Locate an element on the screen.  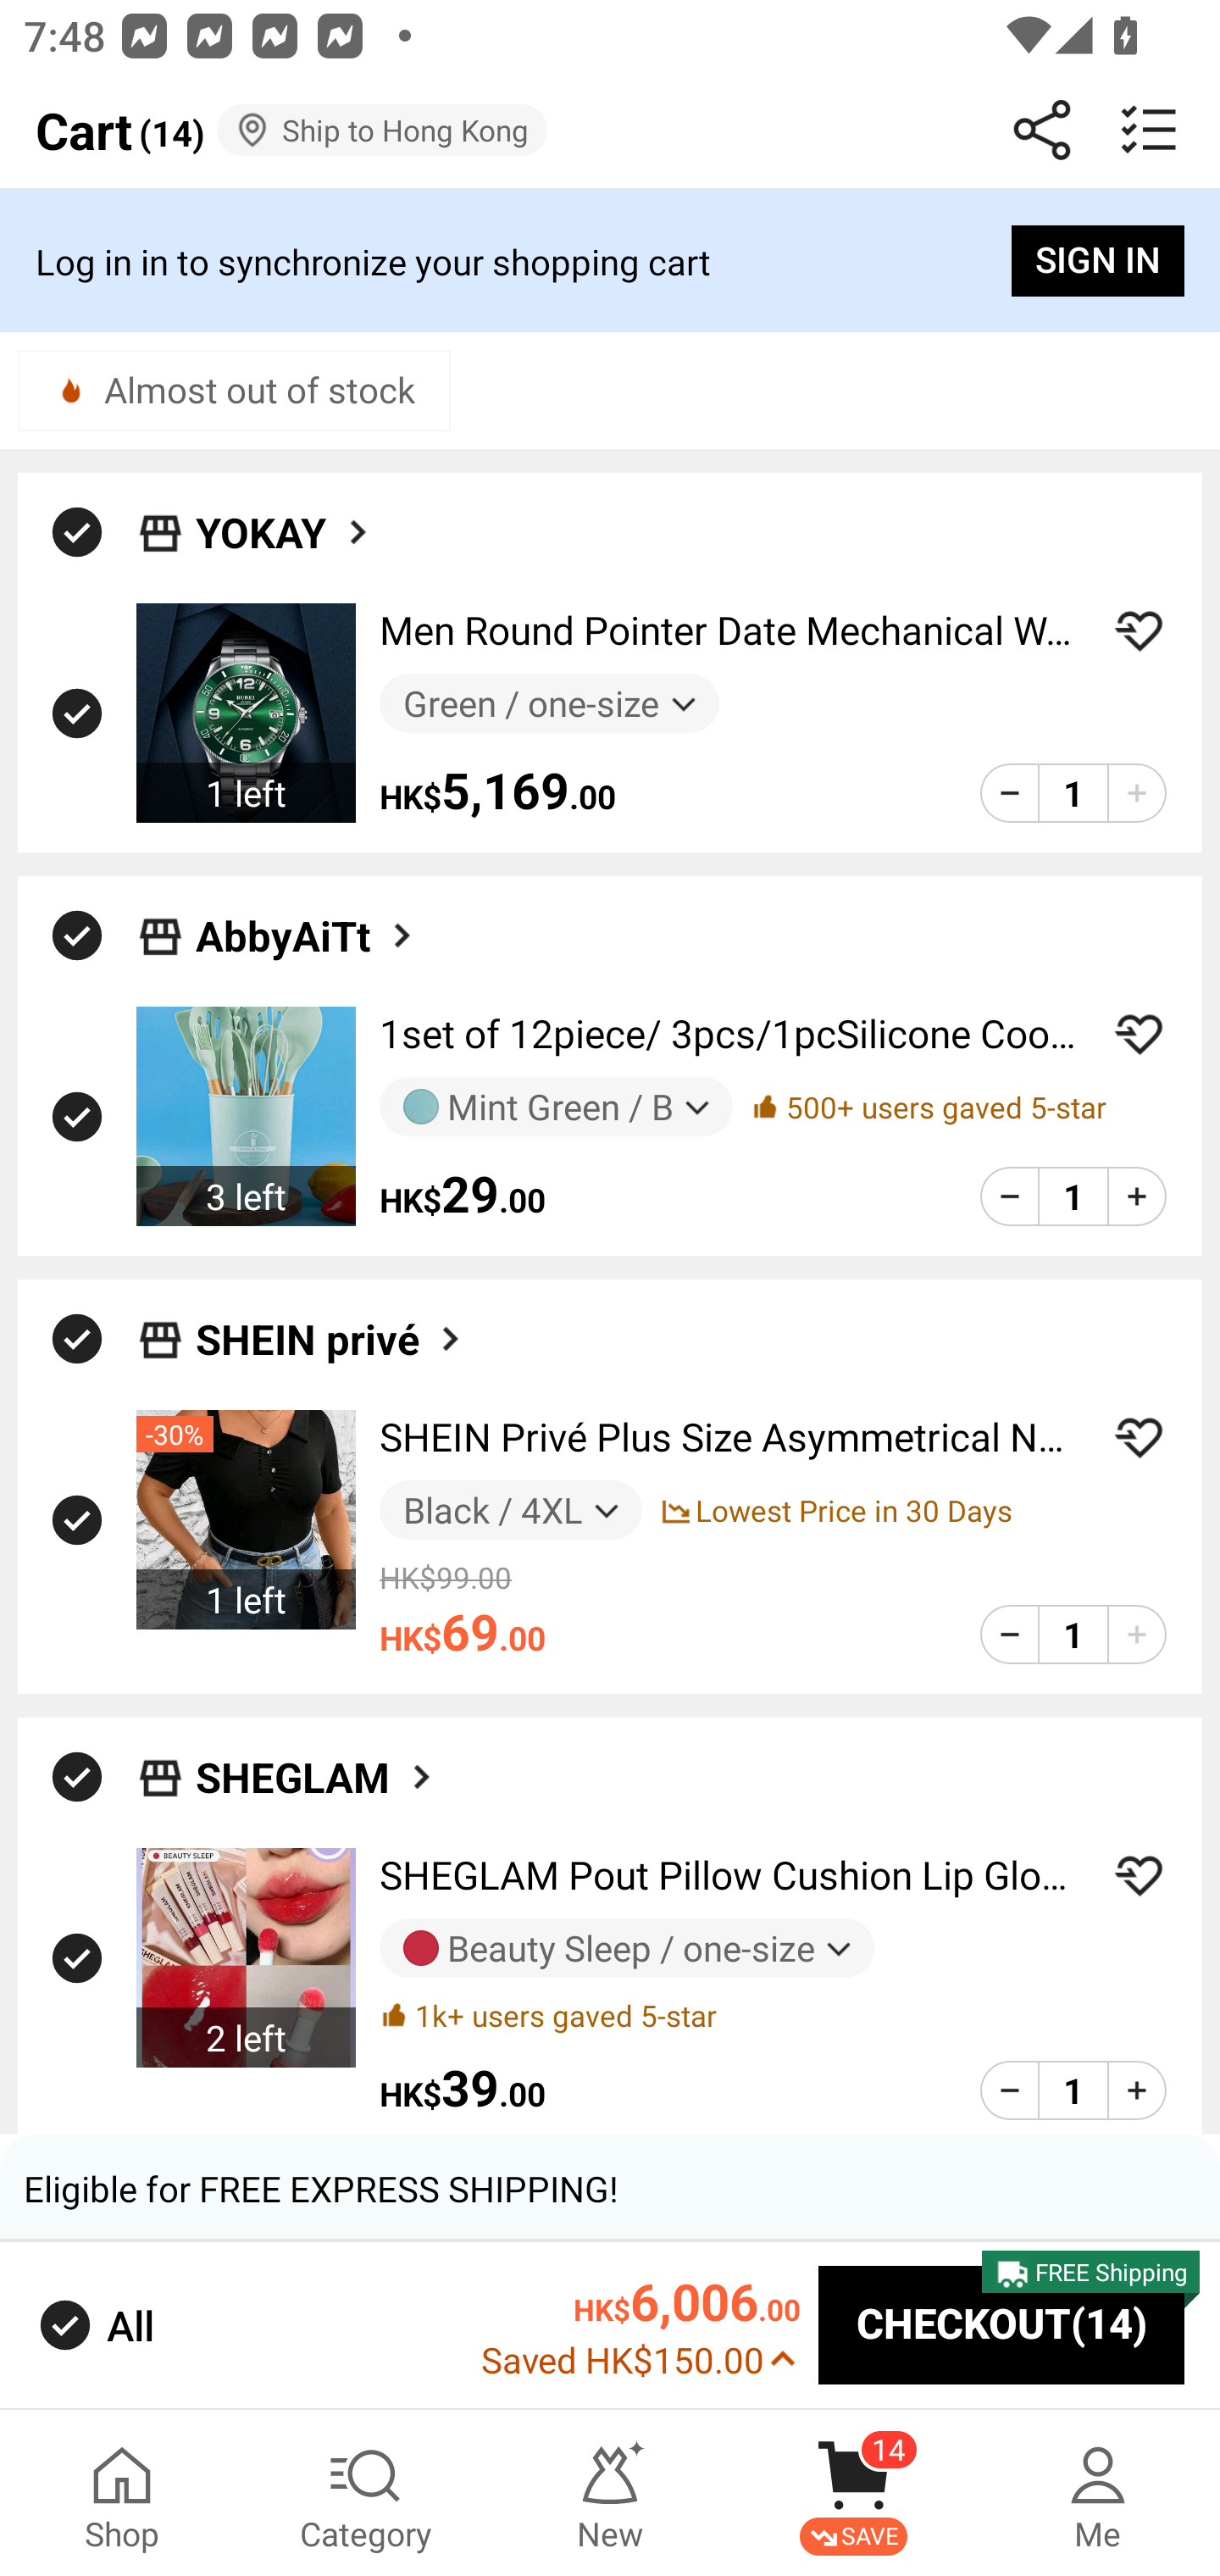
HK$6,006.00 Saved HK$150.00 is located at coordinates (640, 2325).